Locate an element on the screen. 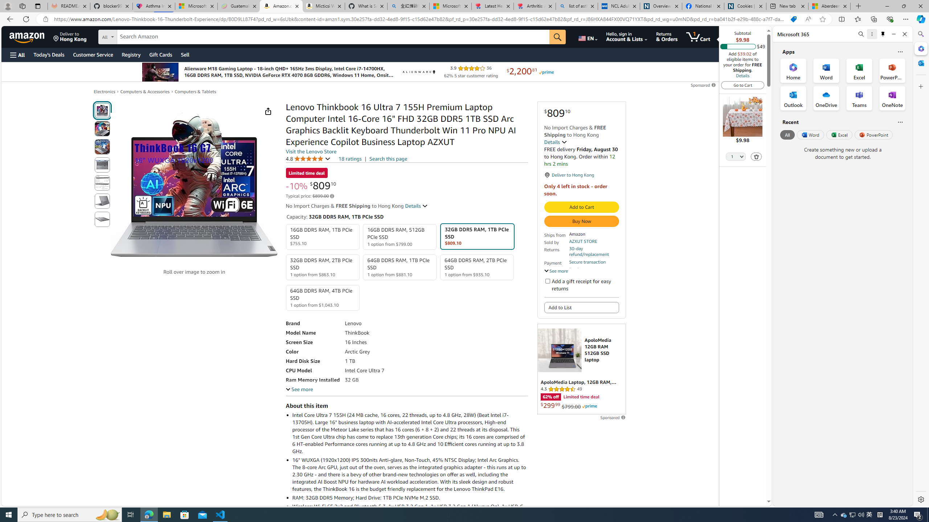  Search in is located at coordinates (135, 36).